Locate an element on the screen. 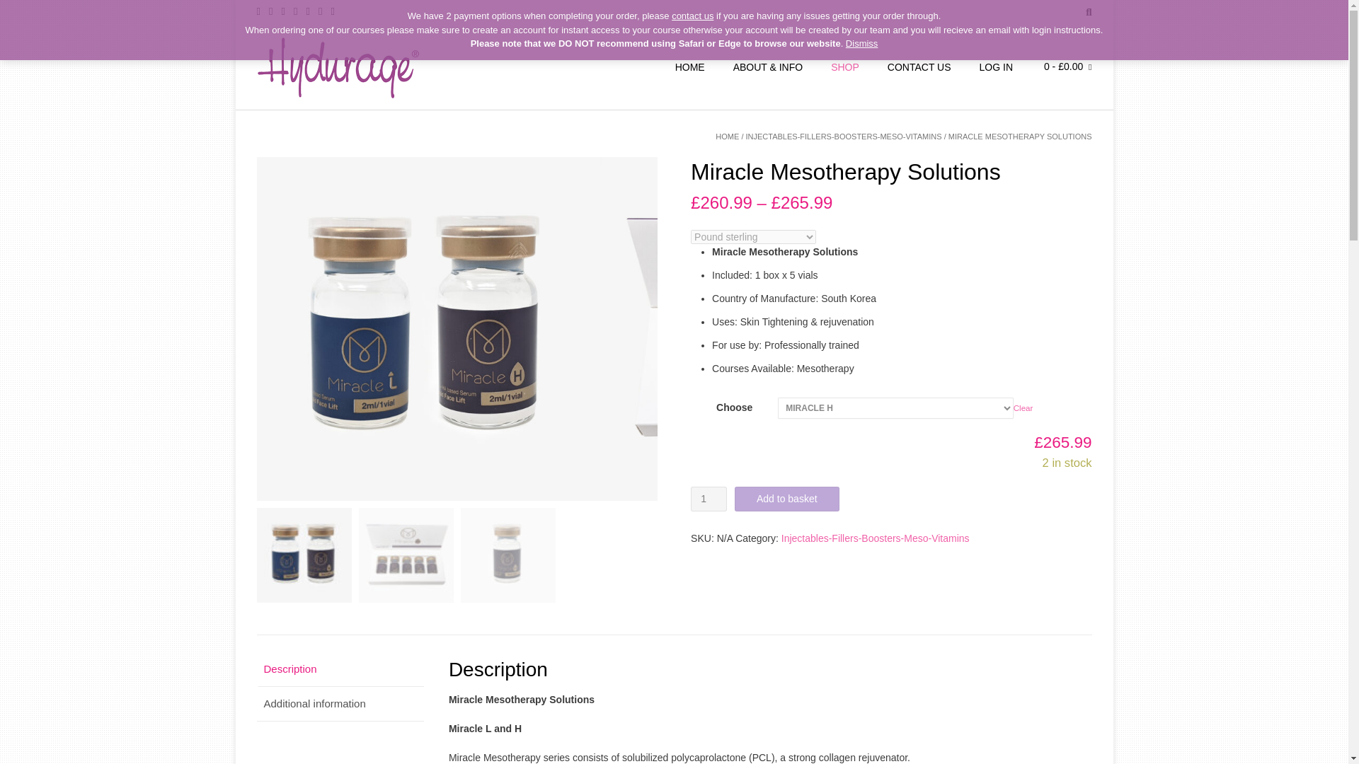 This screenshot has height=764, width=1359. Injectables-Fillers-Boosters-Meso-Vitamins is located at coordinates (876, 538).